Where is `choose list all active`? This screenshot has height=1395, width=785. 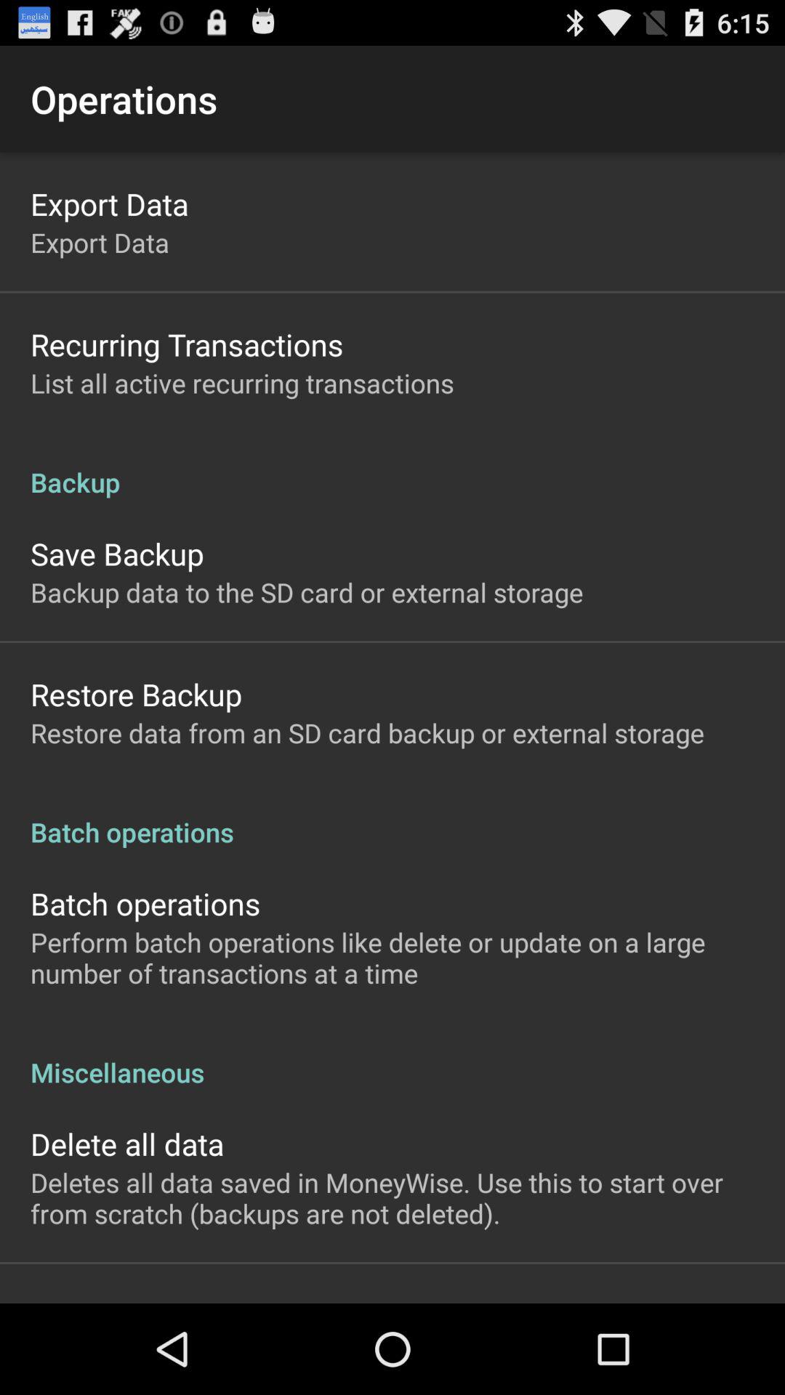 choose list all active is located at coordinates (242, 382).